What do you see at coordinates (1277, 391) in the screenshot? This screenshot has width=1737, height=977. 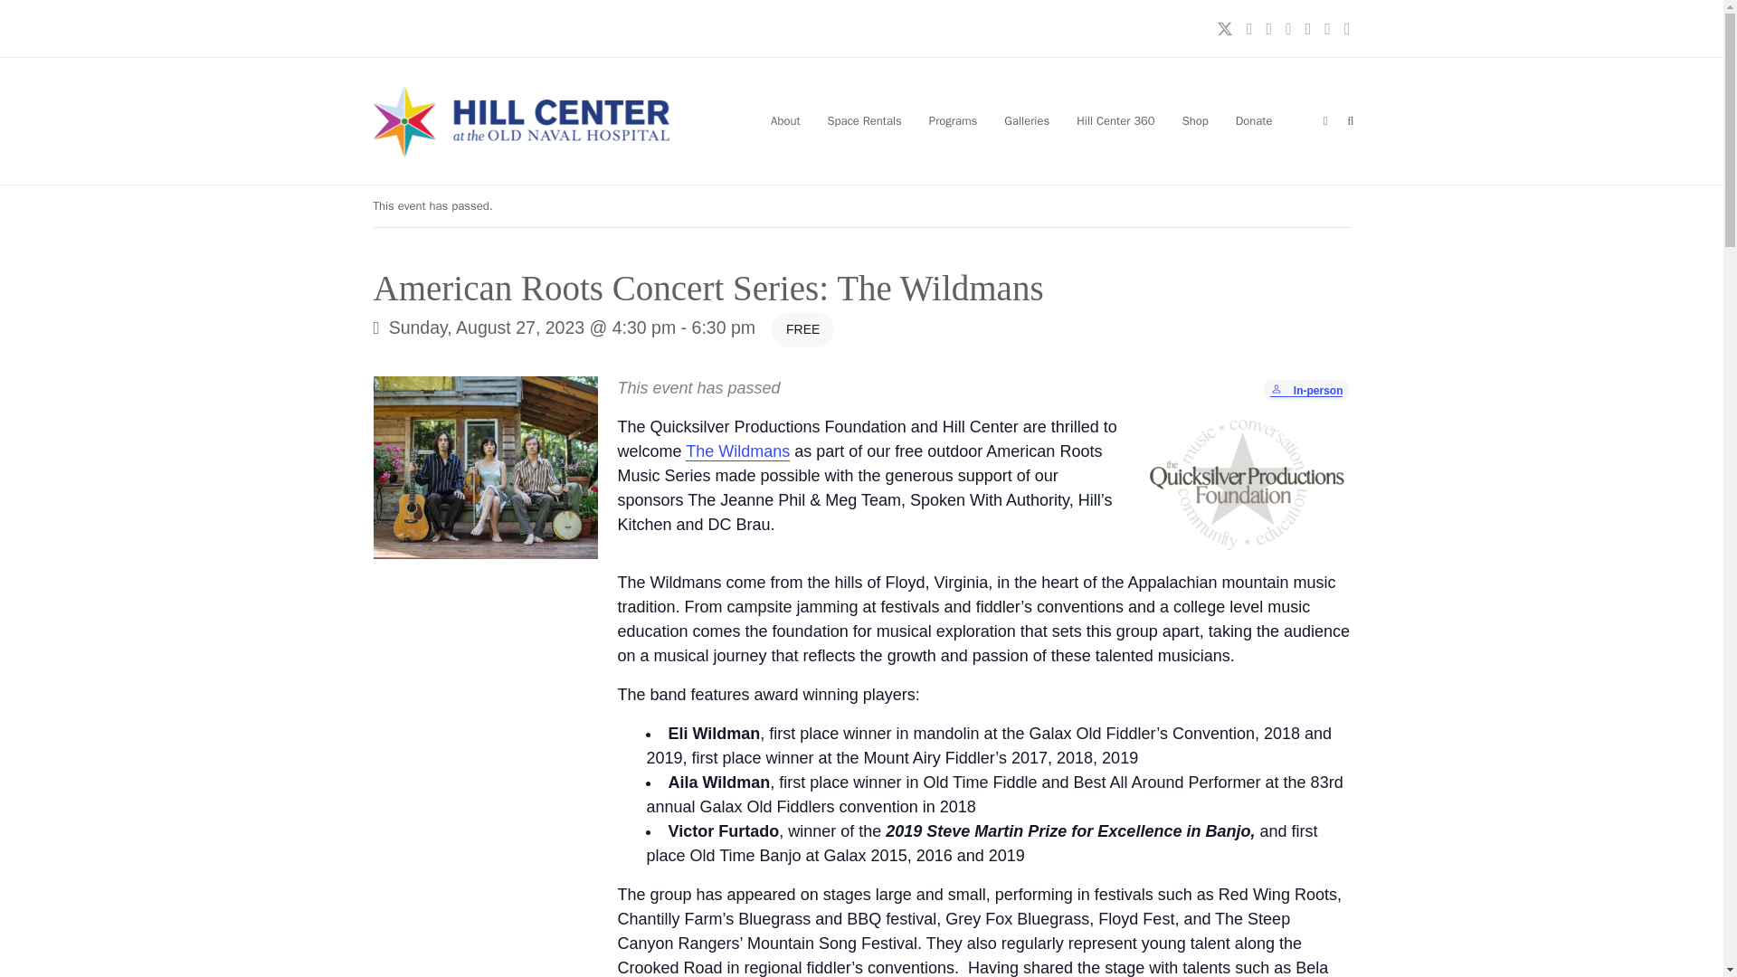 I see `In-person Events` at bounding box center [1277, 391].